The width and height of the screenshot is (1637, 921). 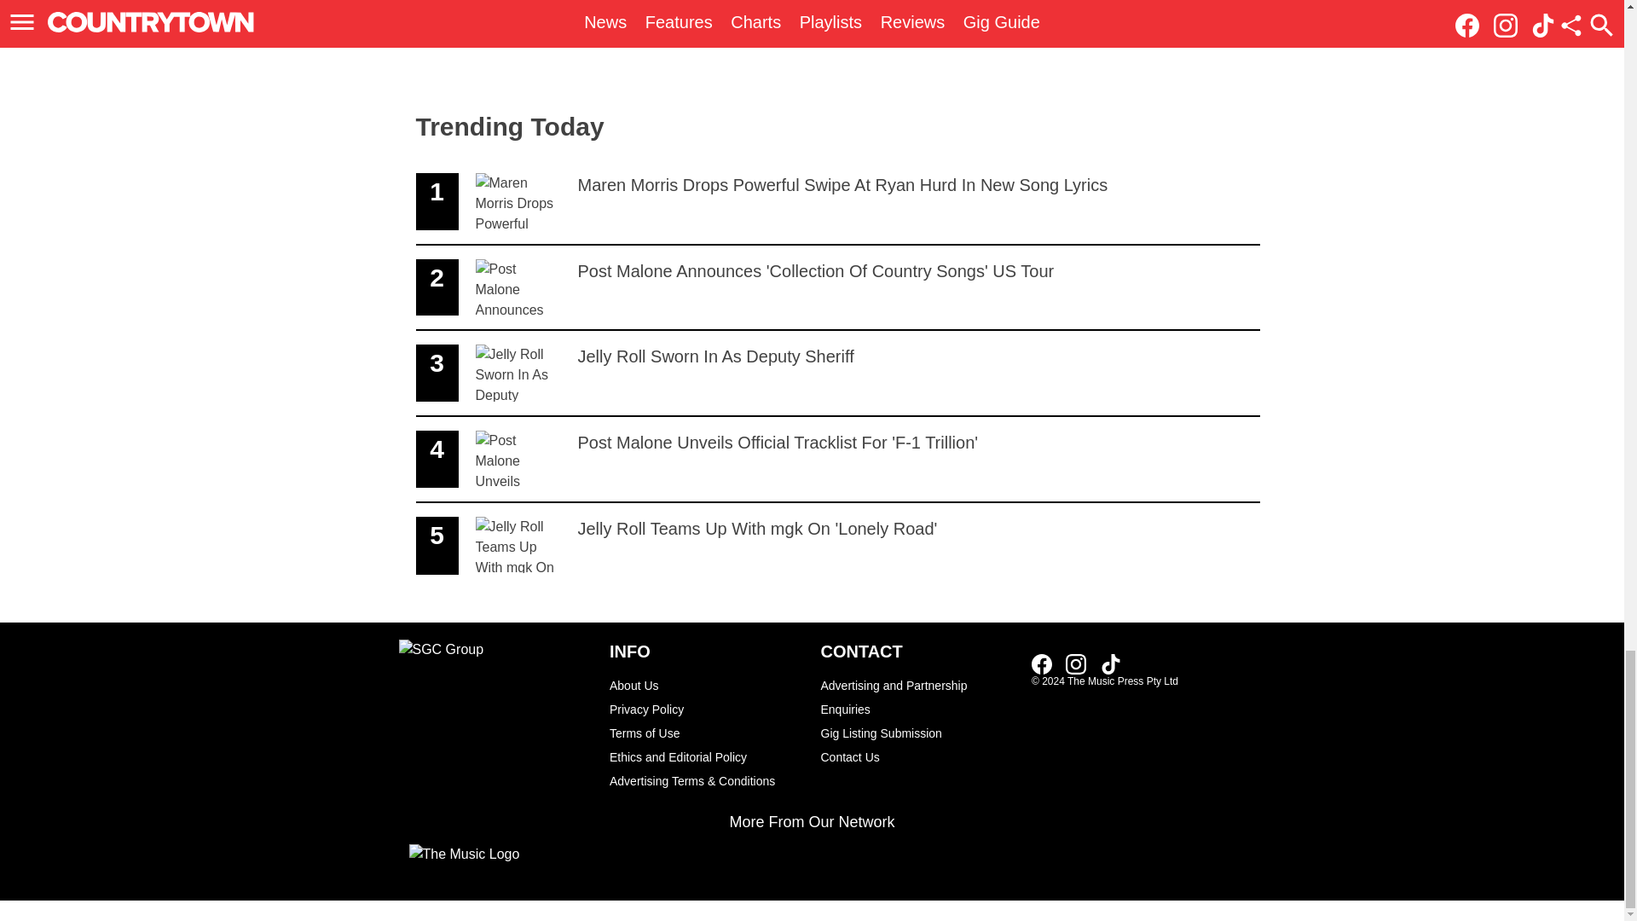 I want to click on Link to our TikTok, so click(x=1042, y=663).